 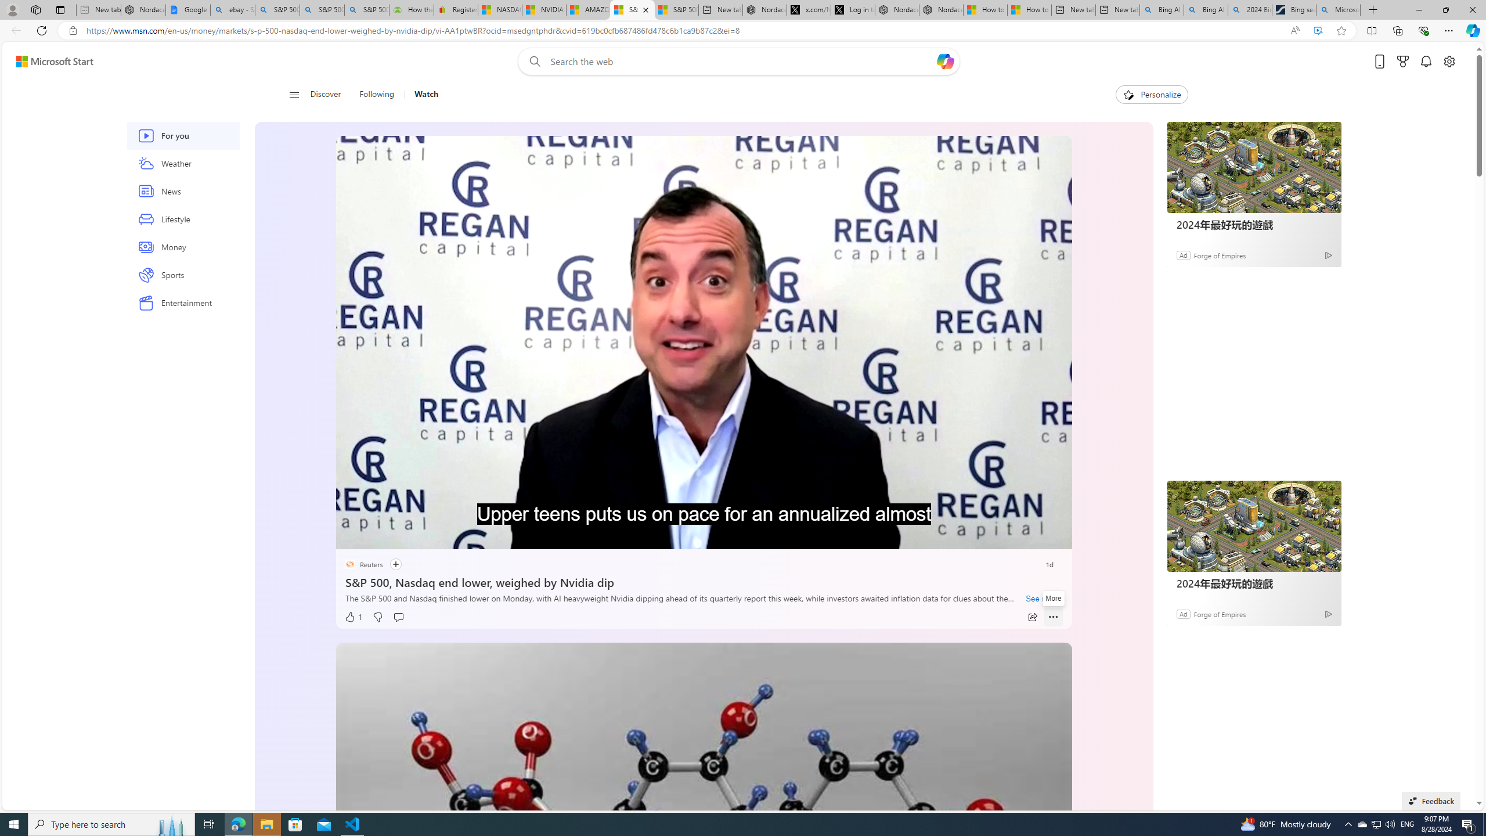 I want to click on Class: button-glyph, so click(x=294, y=95).